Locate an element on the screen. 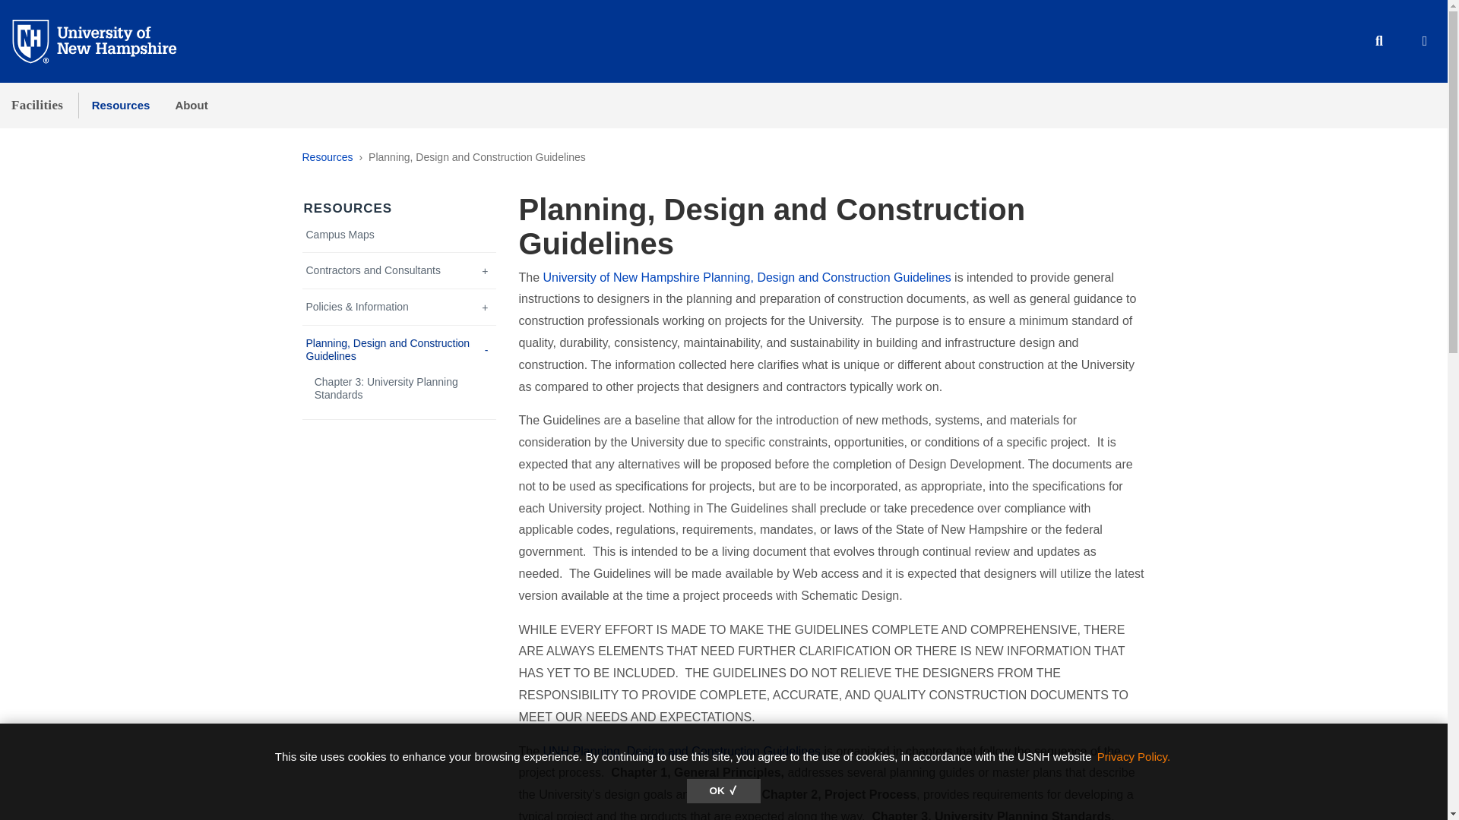 Image resolution: width=1459 pixels, height=820 pixels. RESOURCES is located at coordinates (348, 208).